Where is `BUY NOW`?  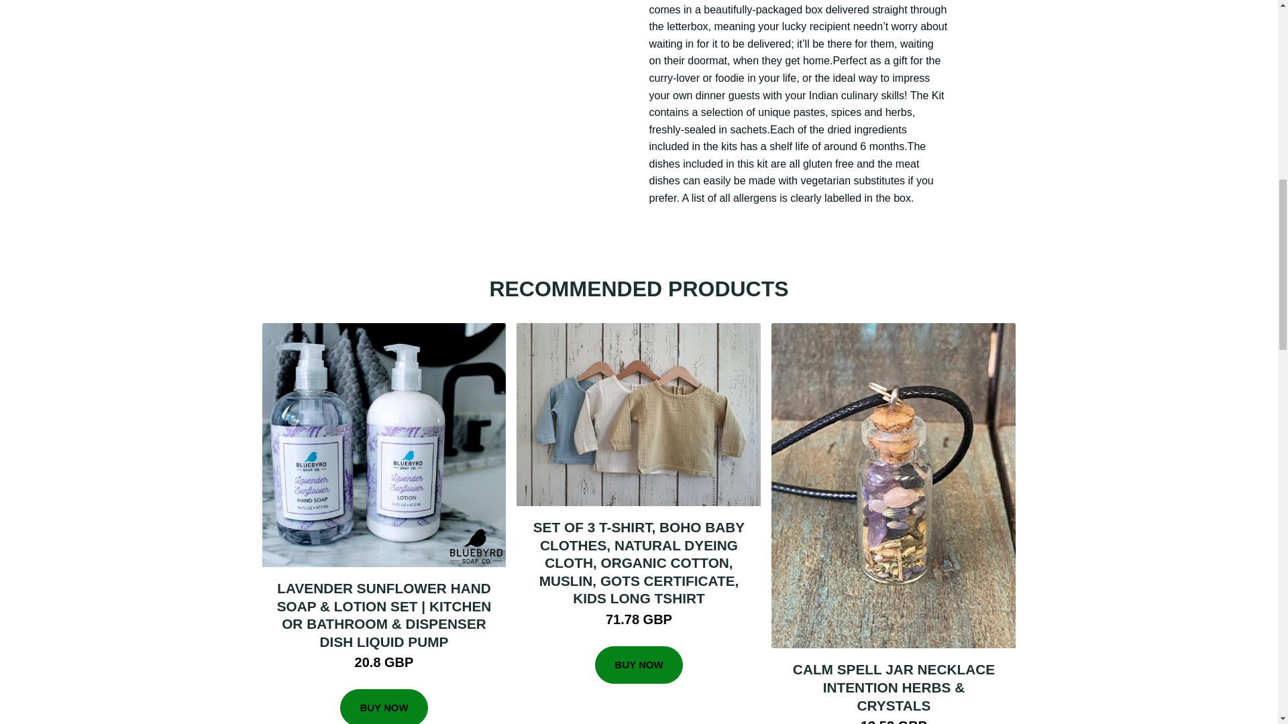
BUY NOW is located at coordinates (639, 665).